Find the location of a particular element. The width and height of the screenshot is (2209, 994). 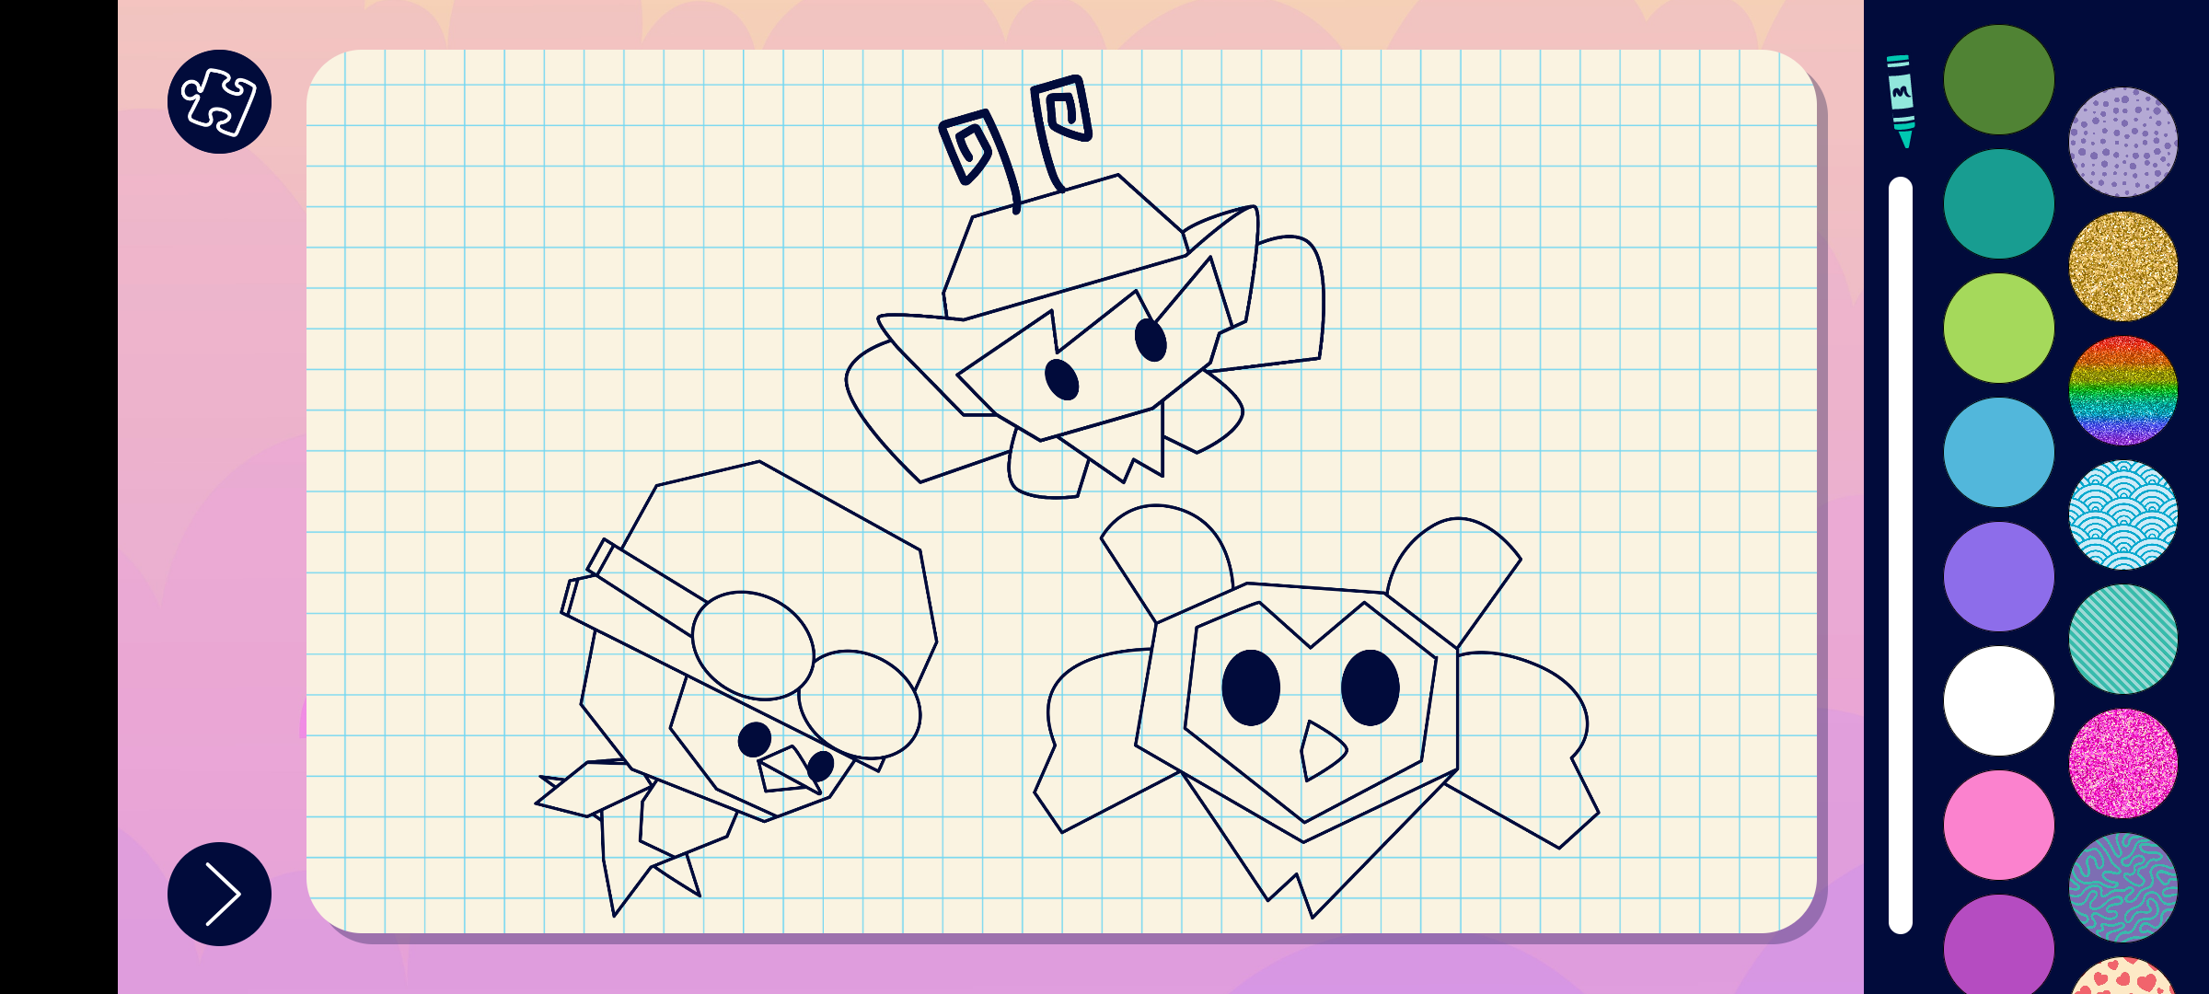

coloring background is located at coordinates (2124, 390).